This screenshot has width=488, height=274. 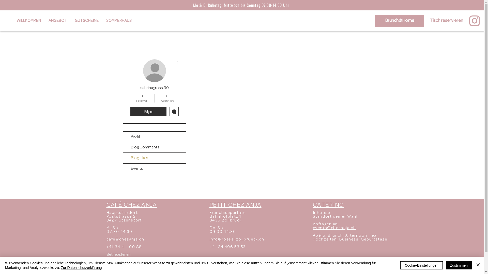 I want to click on 0
Abonniert, so click(x=167, y=98).